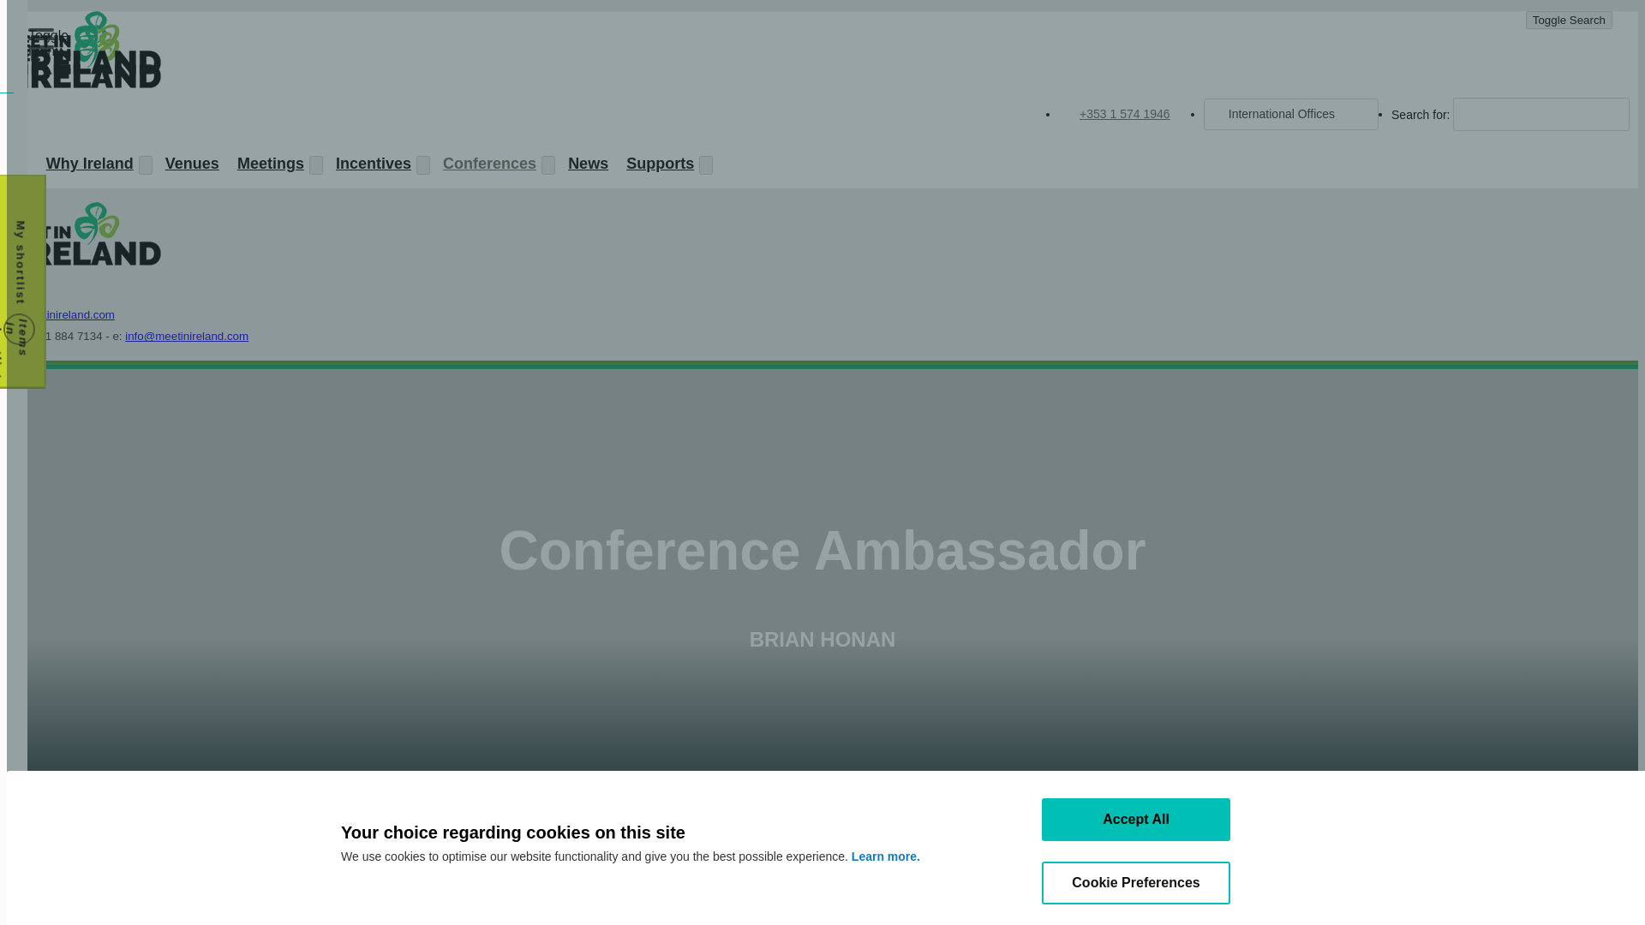  Describe the element at coordinates (1136, 819) in the screenshot. I see `Accept All` at that location.